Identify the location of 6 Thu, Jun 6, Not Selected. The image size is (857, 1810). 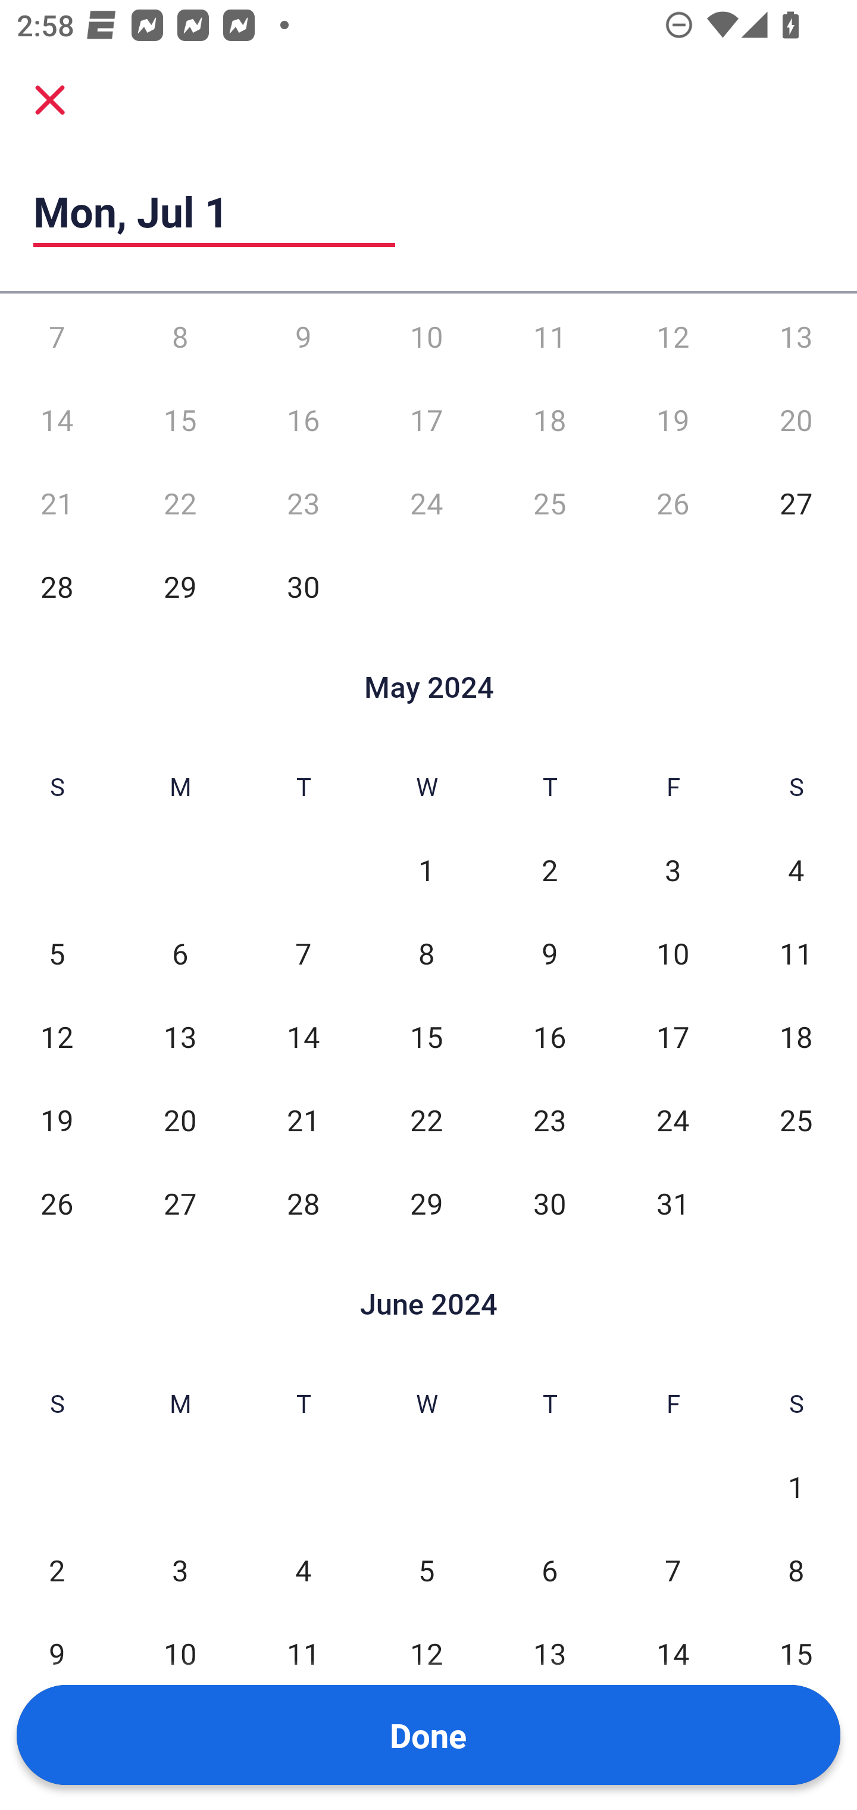
(549, 1569).